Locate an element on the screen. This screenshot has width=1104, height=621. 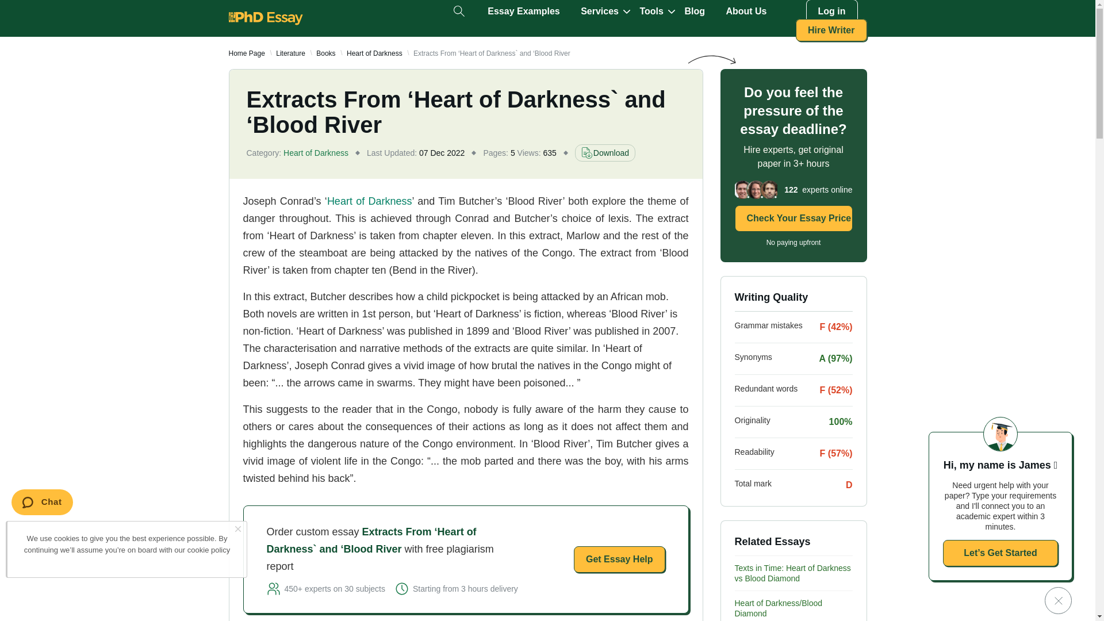
Log in is located at coordinates (831, 11).